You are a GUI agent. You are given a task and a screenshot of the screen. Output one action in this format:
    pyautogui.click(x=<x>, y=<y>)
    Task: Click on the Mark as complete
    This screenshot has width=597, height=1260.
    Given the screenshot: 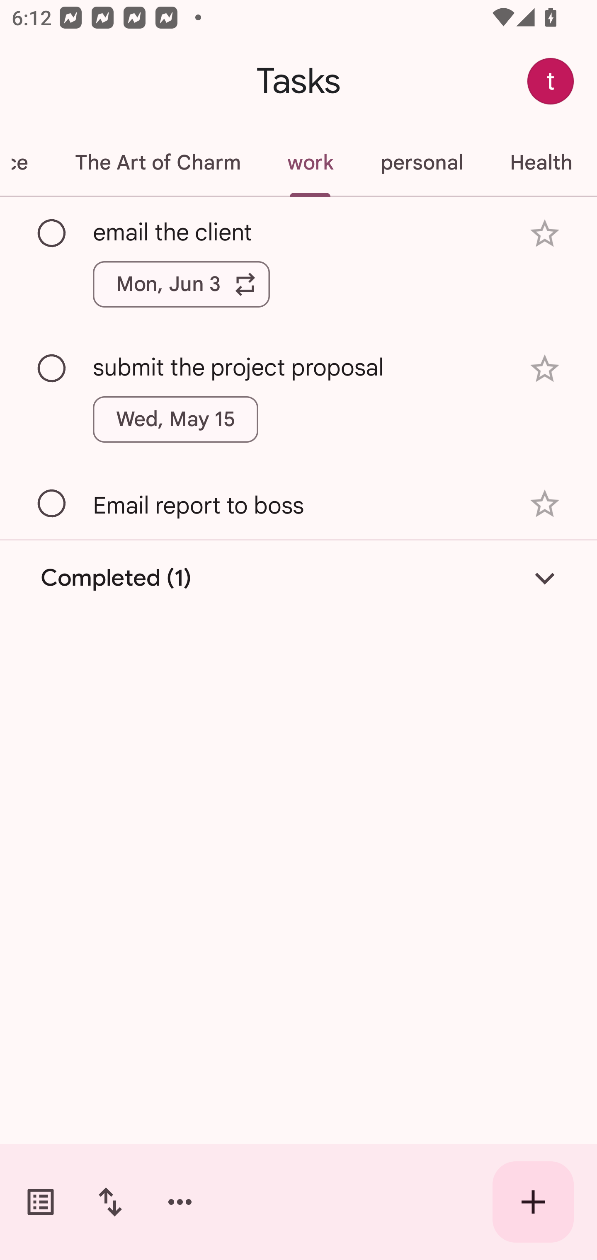 What is the action you would take?
    pyautogui.click(x=52, y=504)
    